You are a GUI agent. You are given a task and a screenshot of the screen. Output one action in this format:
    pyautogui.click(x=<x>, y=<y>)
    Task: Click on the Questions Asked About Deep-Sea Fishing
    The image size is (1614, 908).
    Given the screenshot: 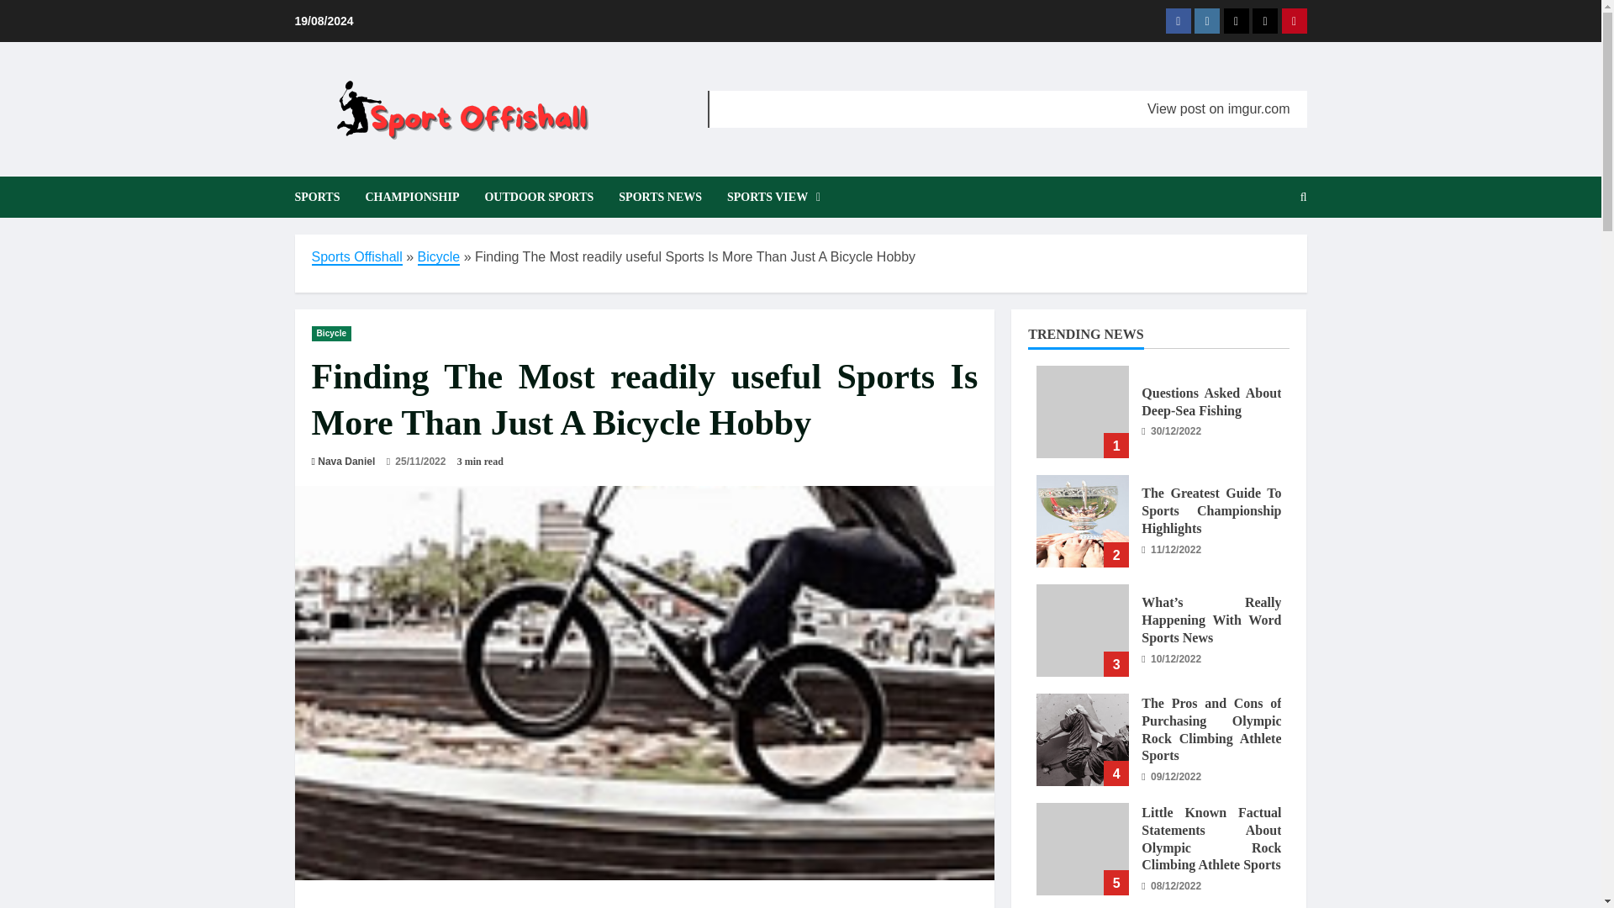 What is the action you would take?
    pyautogui.click(x=1082, y=412)
    